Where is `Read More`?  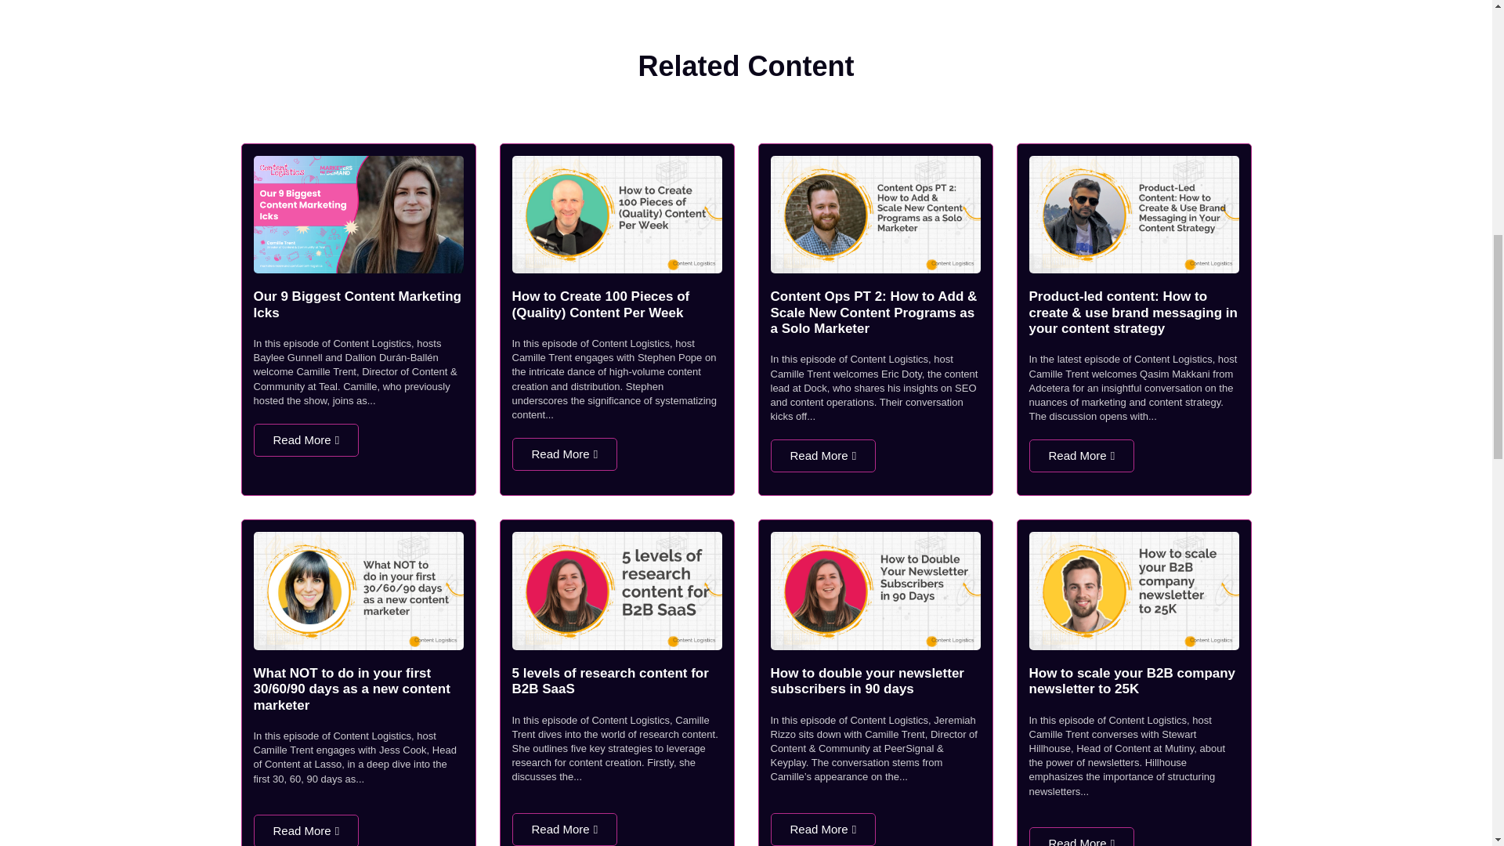 Read More is located at coordinates (823, 829).